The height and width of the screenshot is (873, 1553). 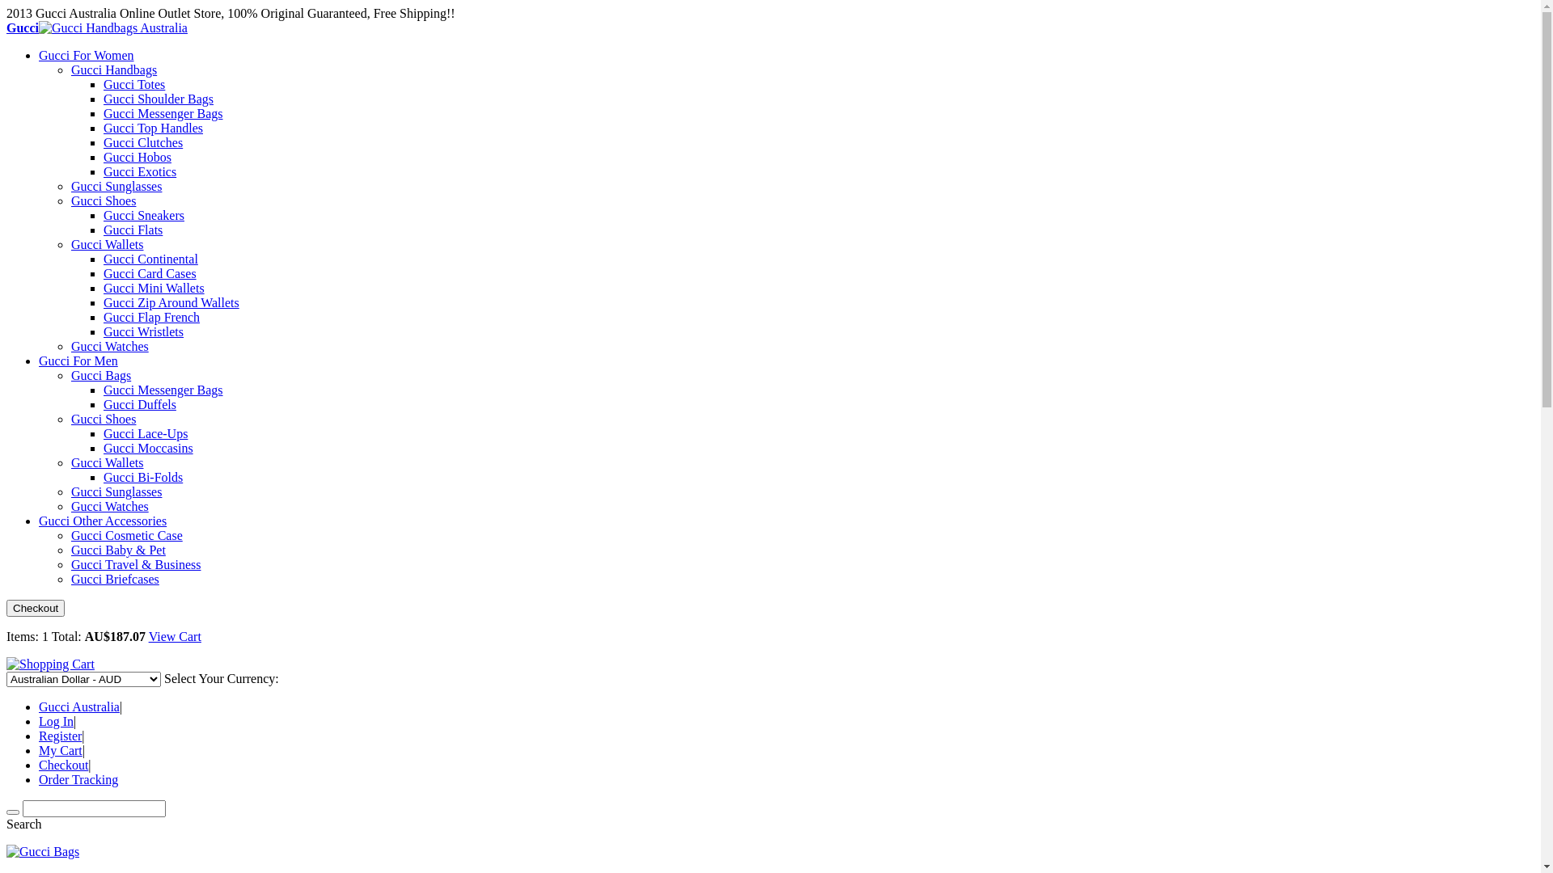 What do you see at coordinates (140, 404) in the screenshot?
I see `Gucci Duffels` at bounding box center [140, 404].